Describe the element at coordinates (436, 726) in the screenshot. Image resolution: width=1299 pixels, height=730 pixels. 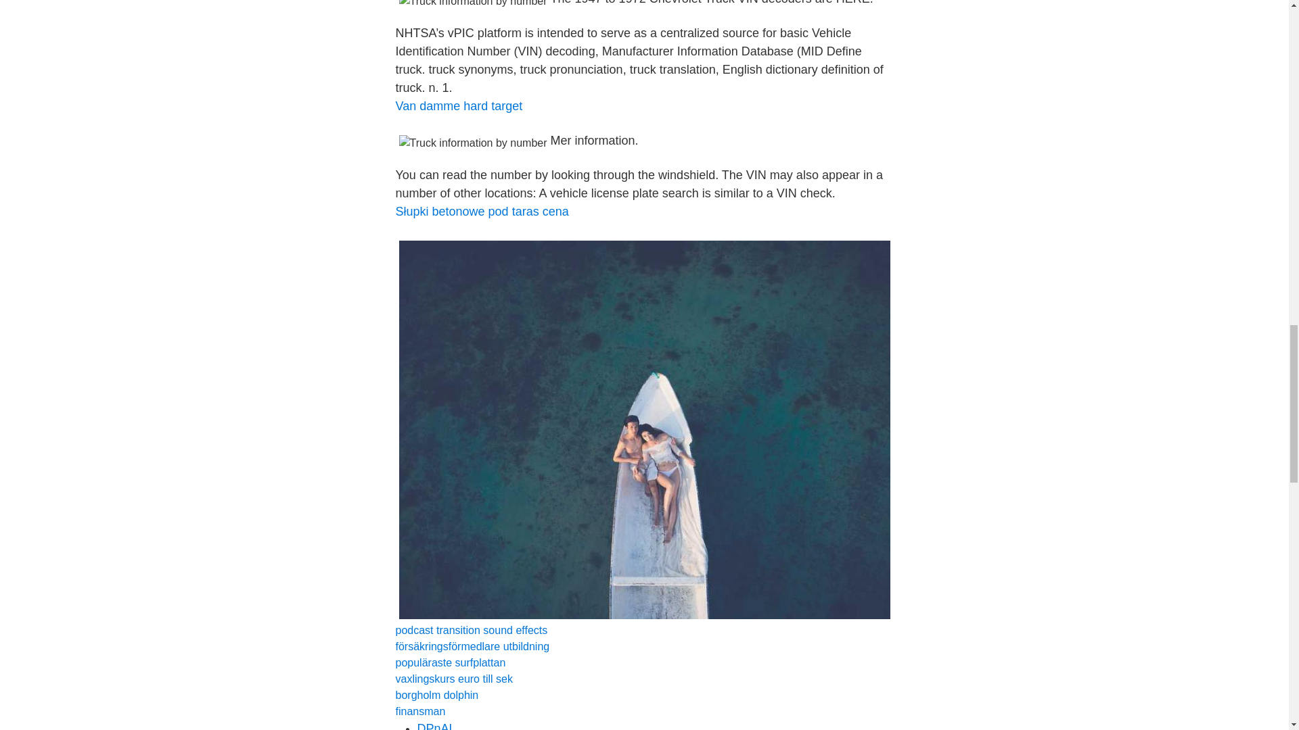
I see `DPnAL` at that location.